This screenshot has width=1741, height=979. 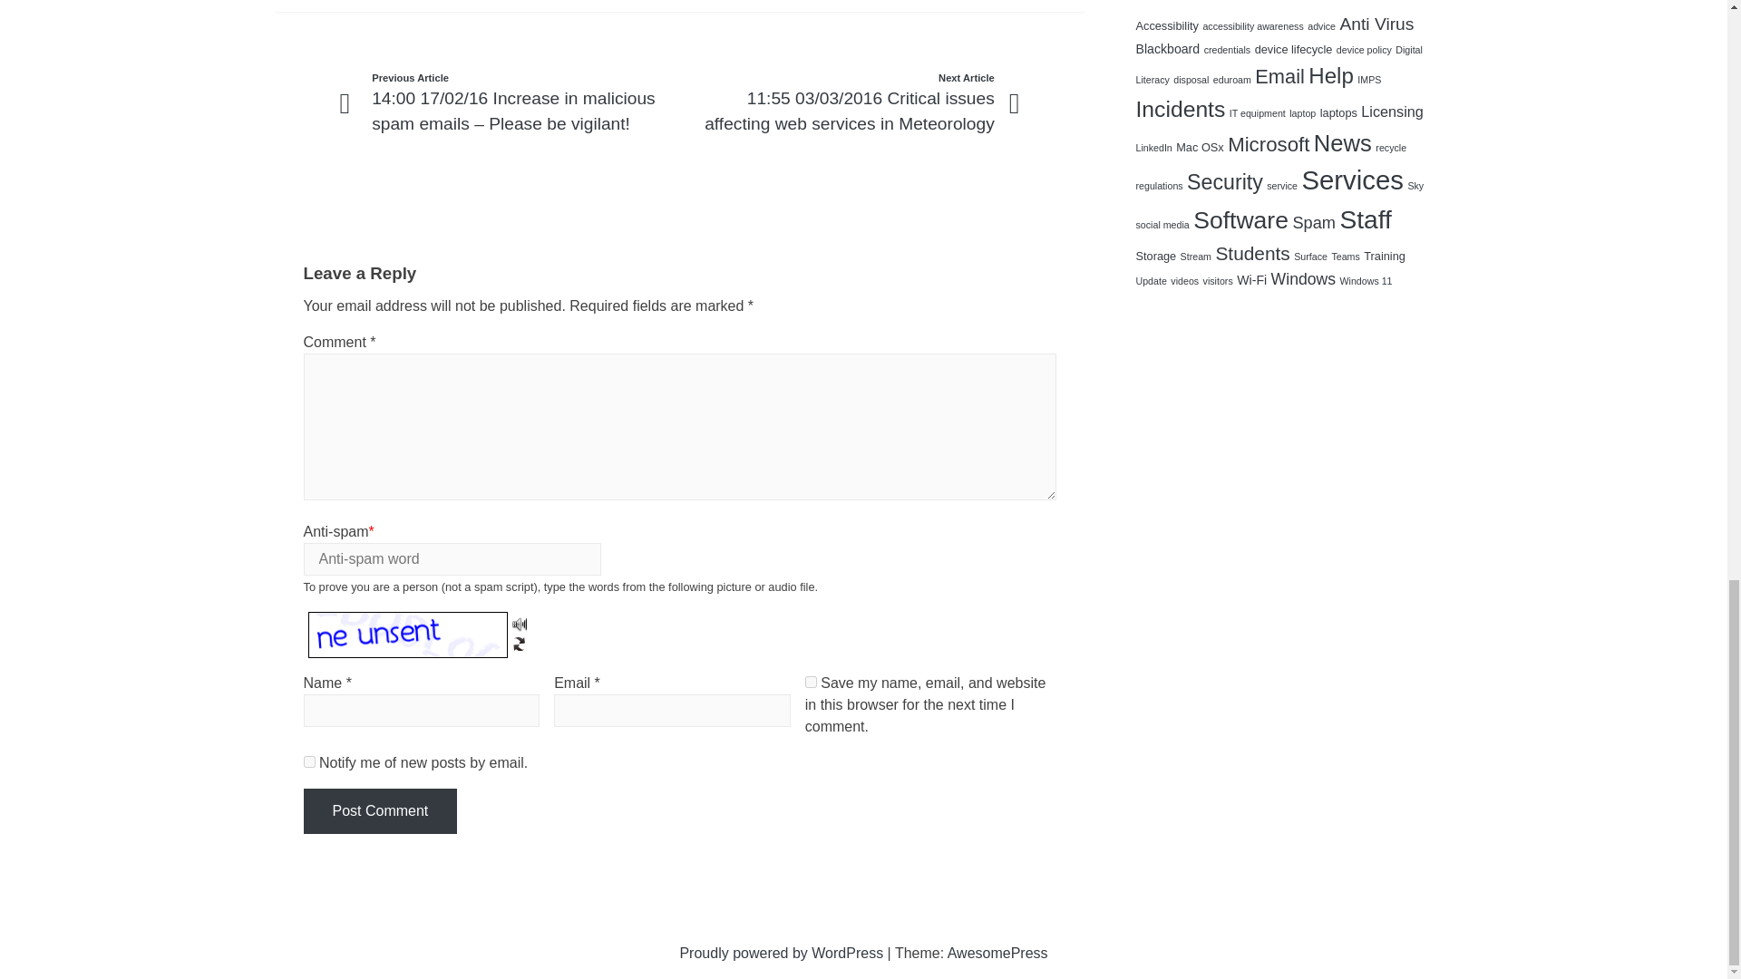 What do you see at coordinates (1166, 49) in the screenshot?
I see `Blackboard` at bounding box center [1166, 49].